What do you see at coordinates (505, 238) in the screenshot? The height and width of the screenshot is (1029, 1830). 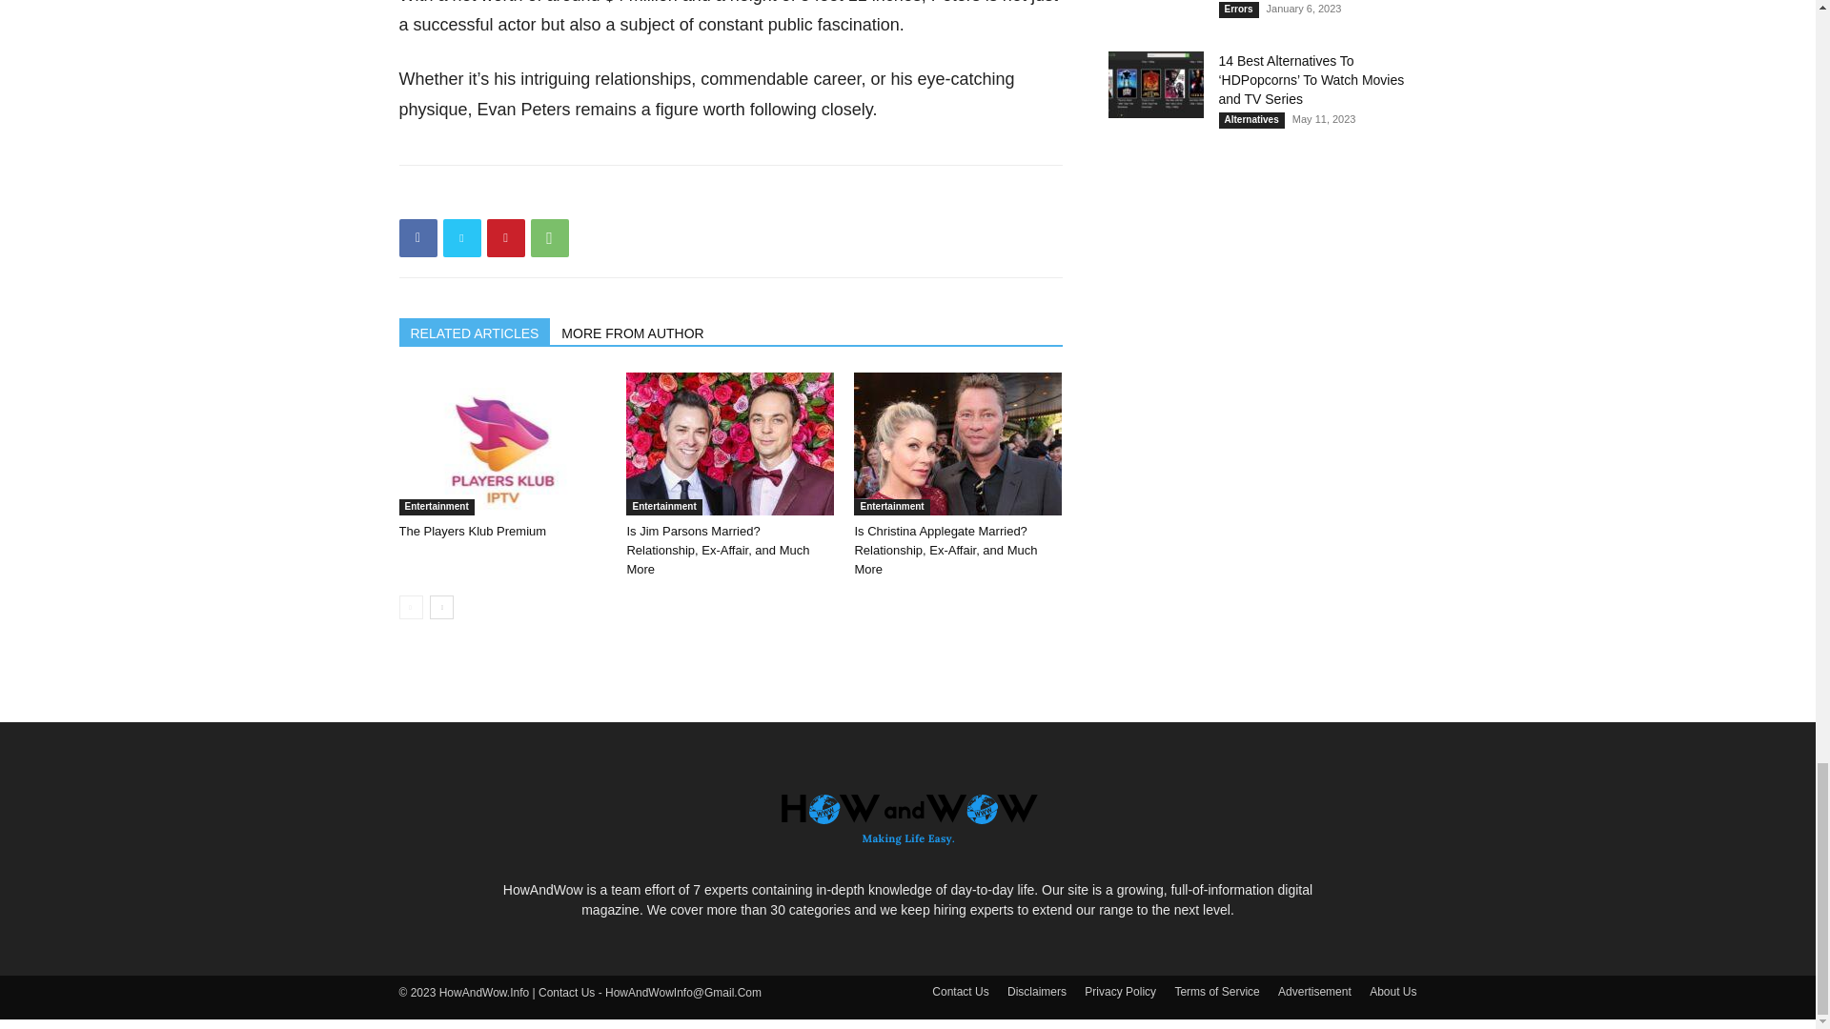 I see `Pinterest` at bounding box center [505, 238].